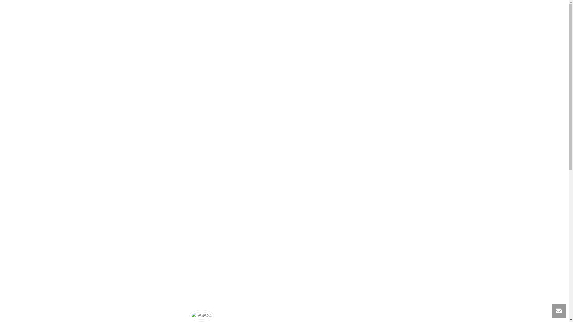  What do you see at coordinates (378, 13) in the screenshot?
I see `WHAT WE DO` at bounding box center [378, 13].